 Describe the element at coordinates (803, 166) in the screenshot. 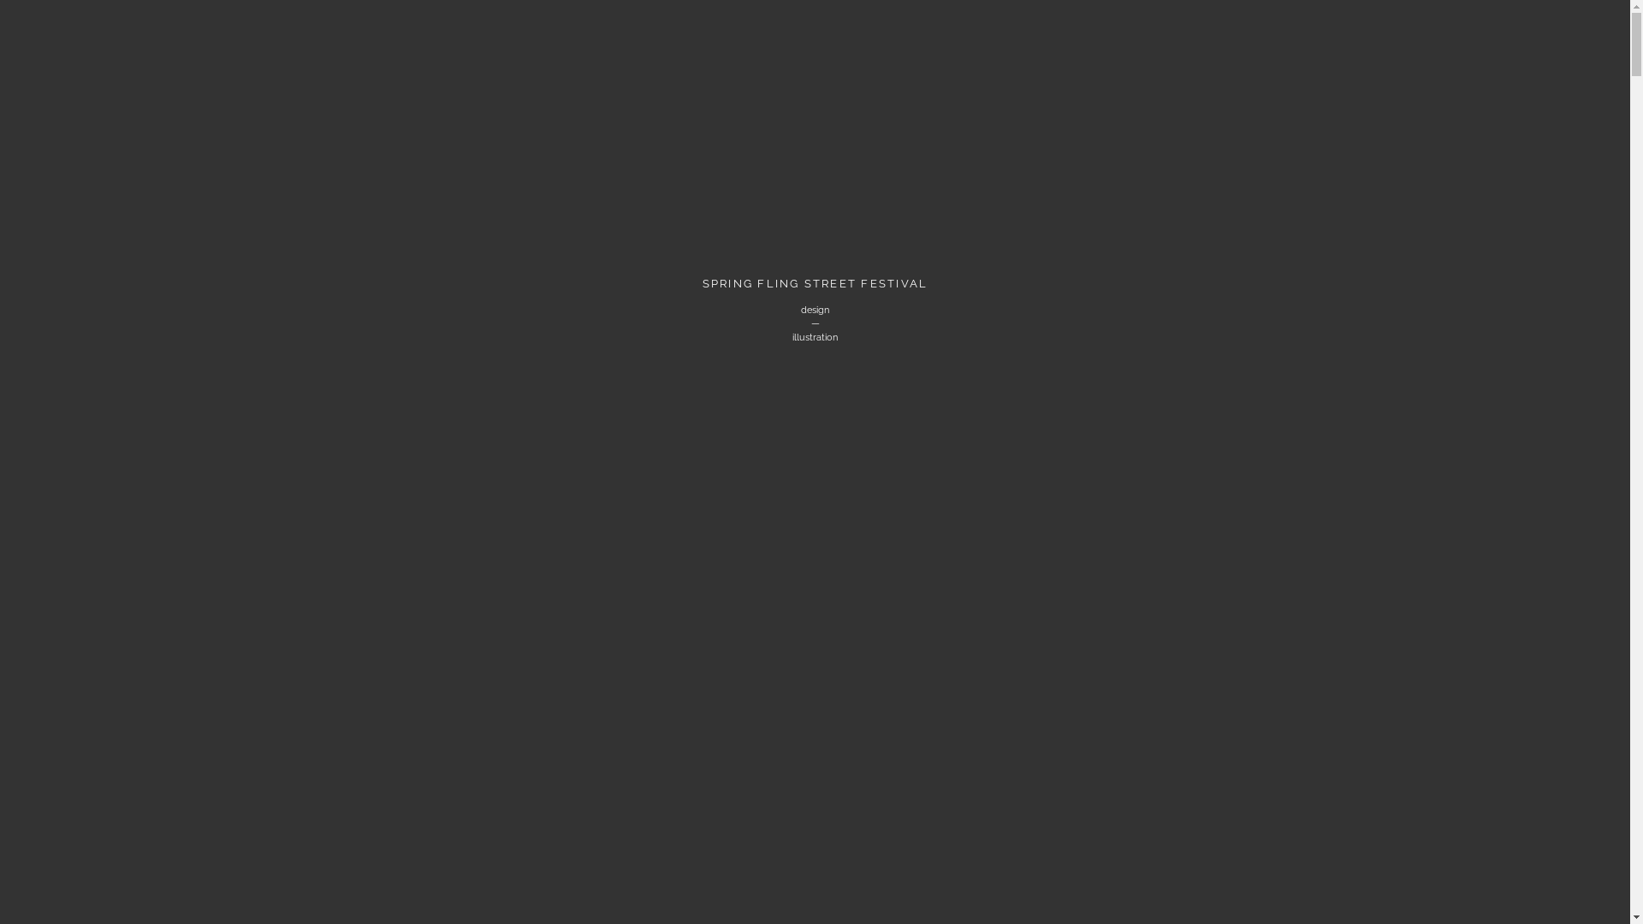

I see `ABOUT` at that location.